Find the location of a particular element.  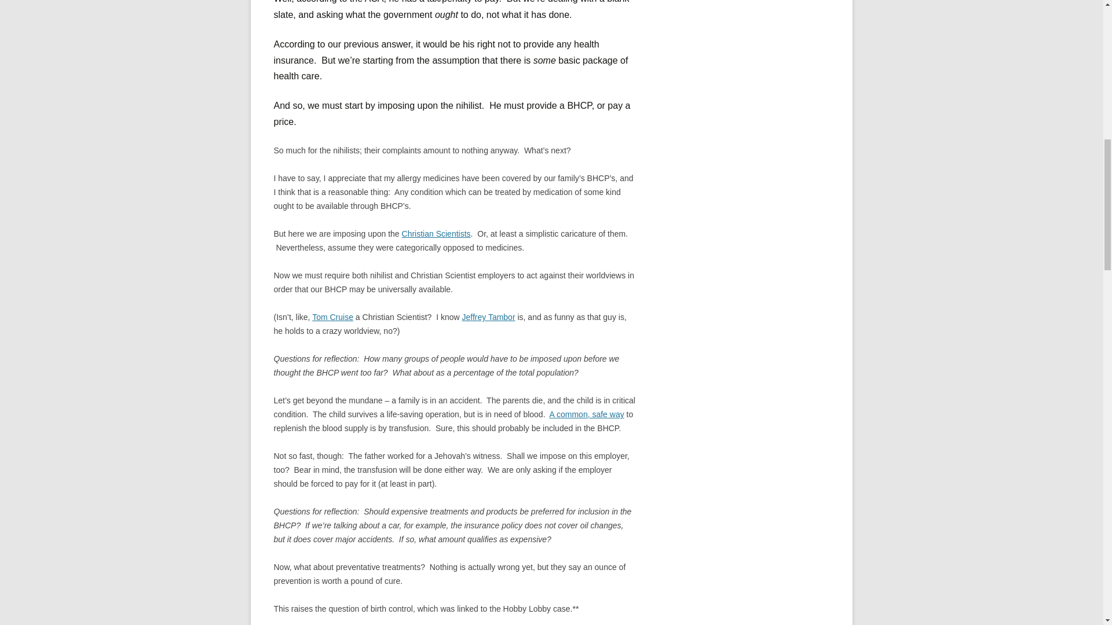

A common, safe way is located at coordinates (586, 414).